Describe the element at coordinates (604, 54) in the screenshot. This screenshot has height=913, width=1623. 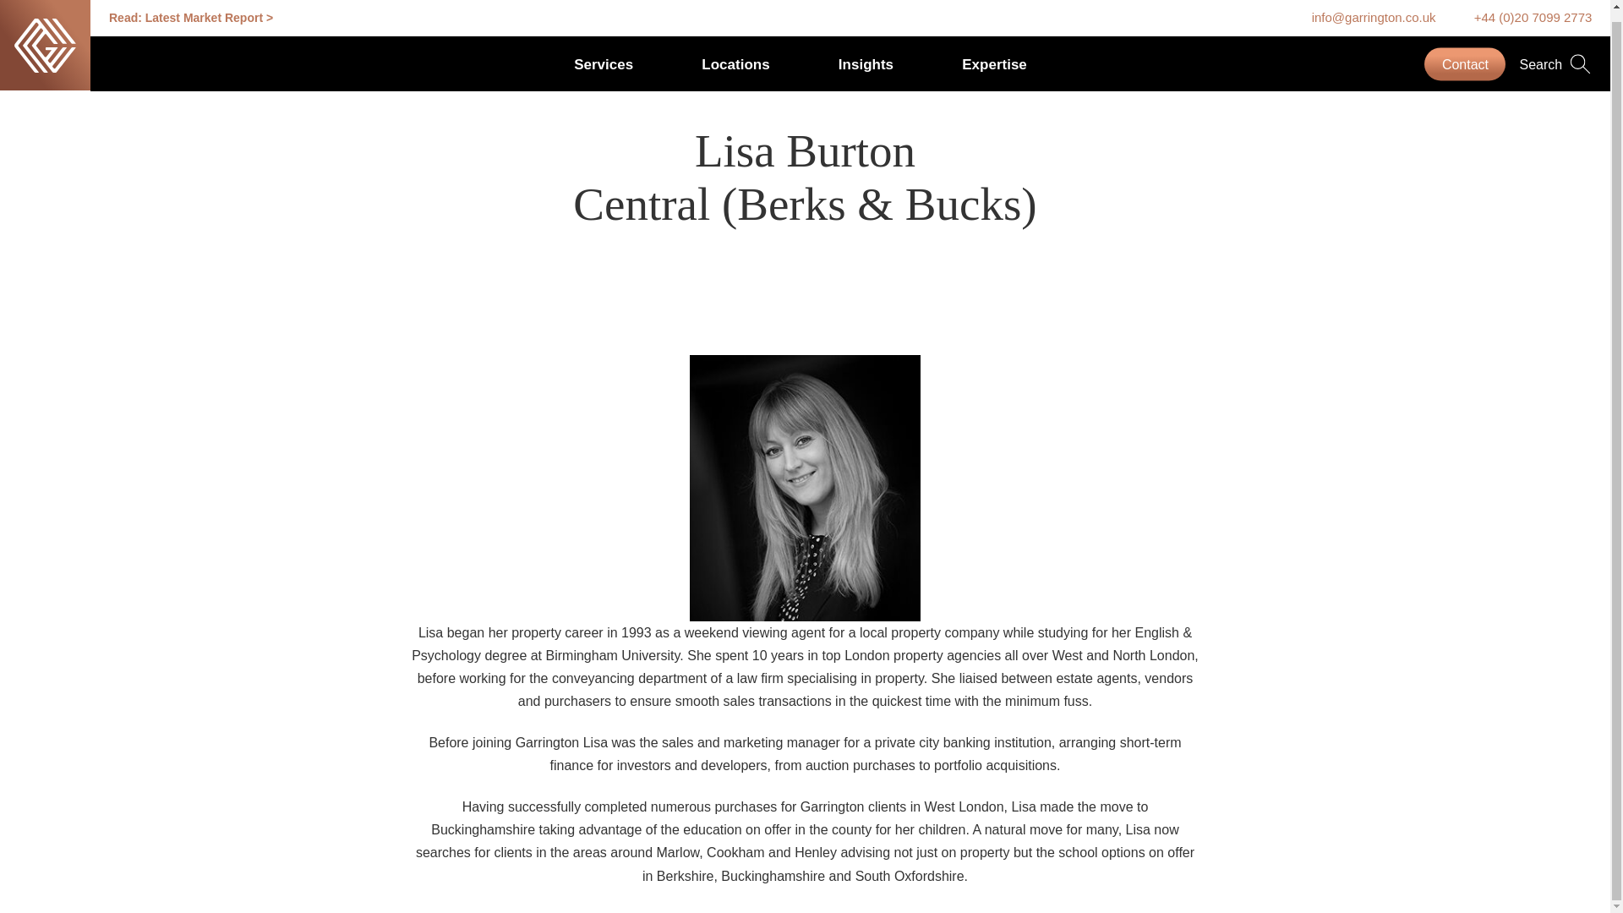
I see `Services` at that location.